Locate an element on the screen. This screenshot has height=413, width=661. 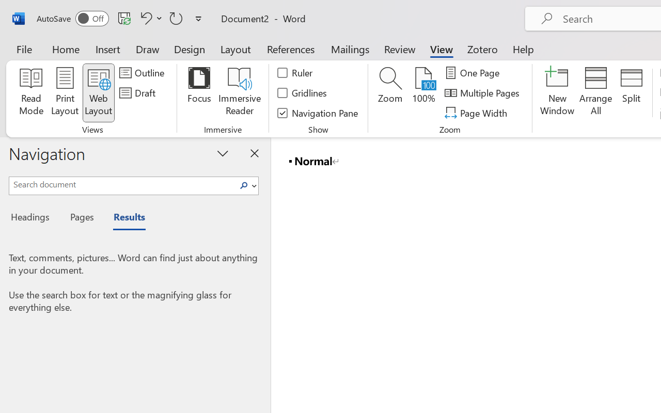
Pages is located at coordinates (81, 218).